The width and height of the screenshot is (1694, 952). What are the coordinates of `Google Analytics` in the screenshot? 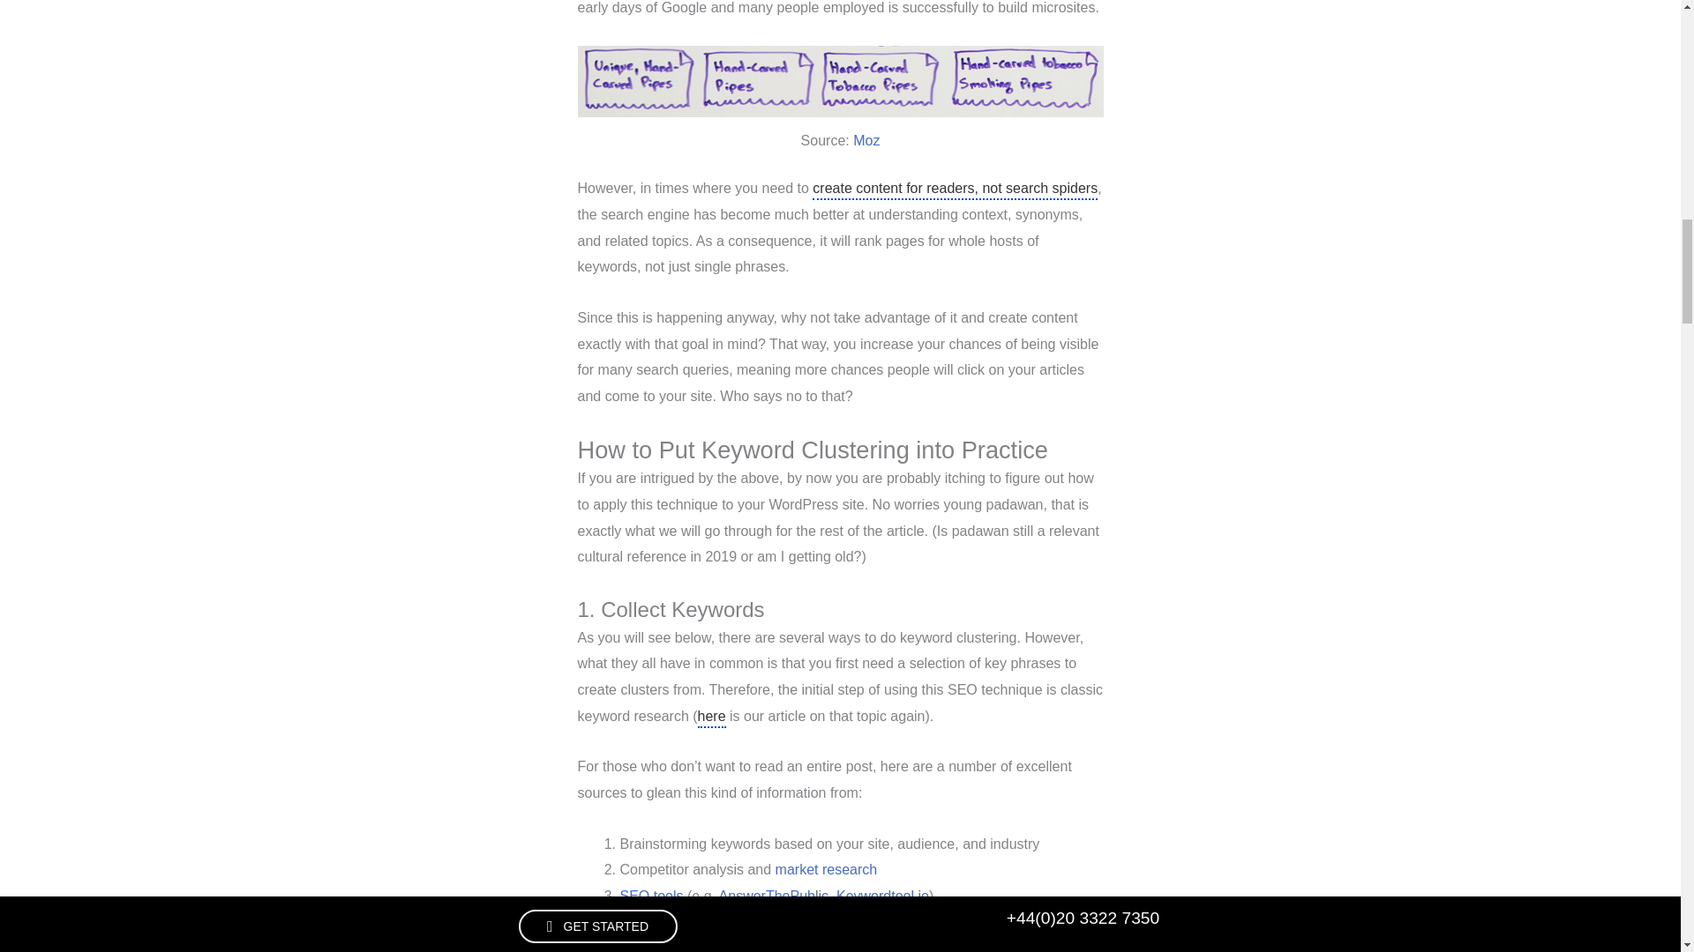 It's located at (942, 922).